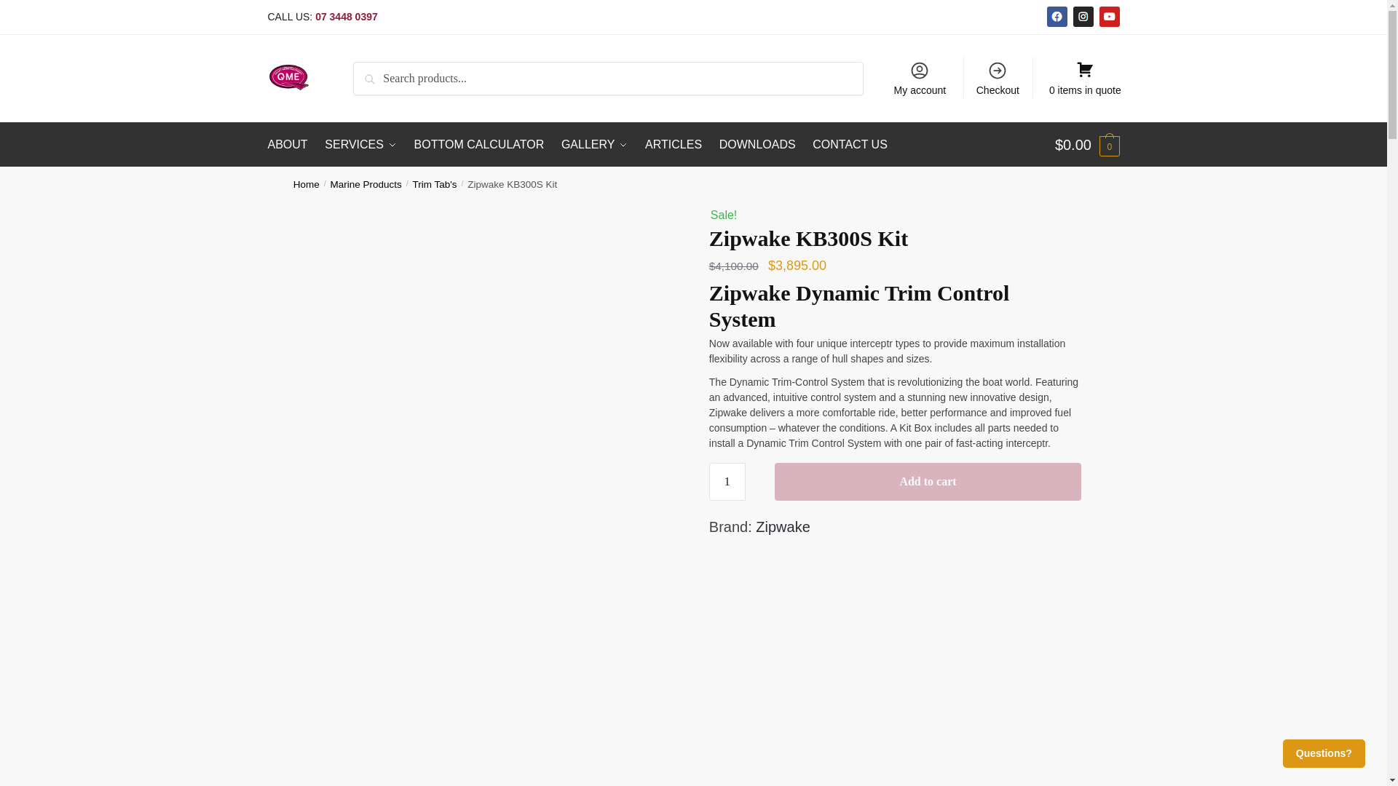  What do you see at coordinates (360, 144) in the screenshot?
I see `SERVICES` at bounding box center [360, 144].